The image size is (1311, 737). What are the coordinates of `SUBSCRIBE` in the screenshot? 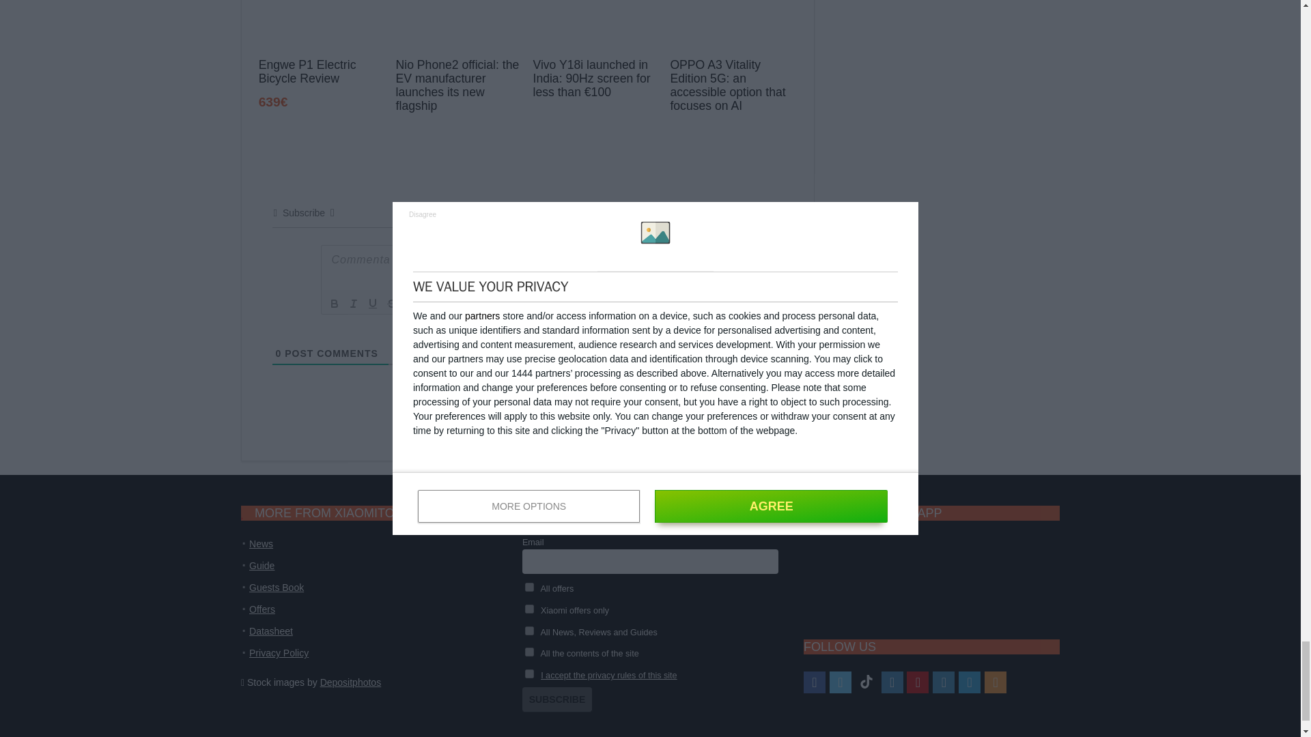 It's located at (557, 699).